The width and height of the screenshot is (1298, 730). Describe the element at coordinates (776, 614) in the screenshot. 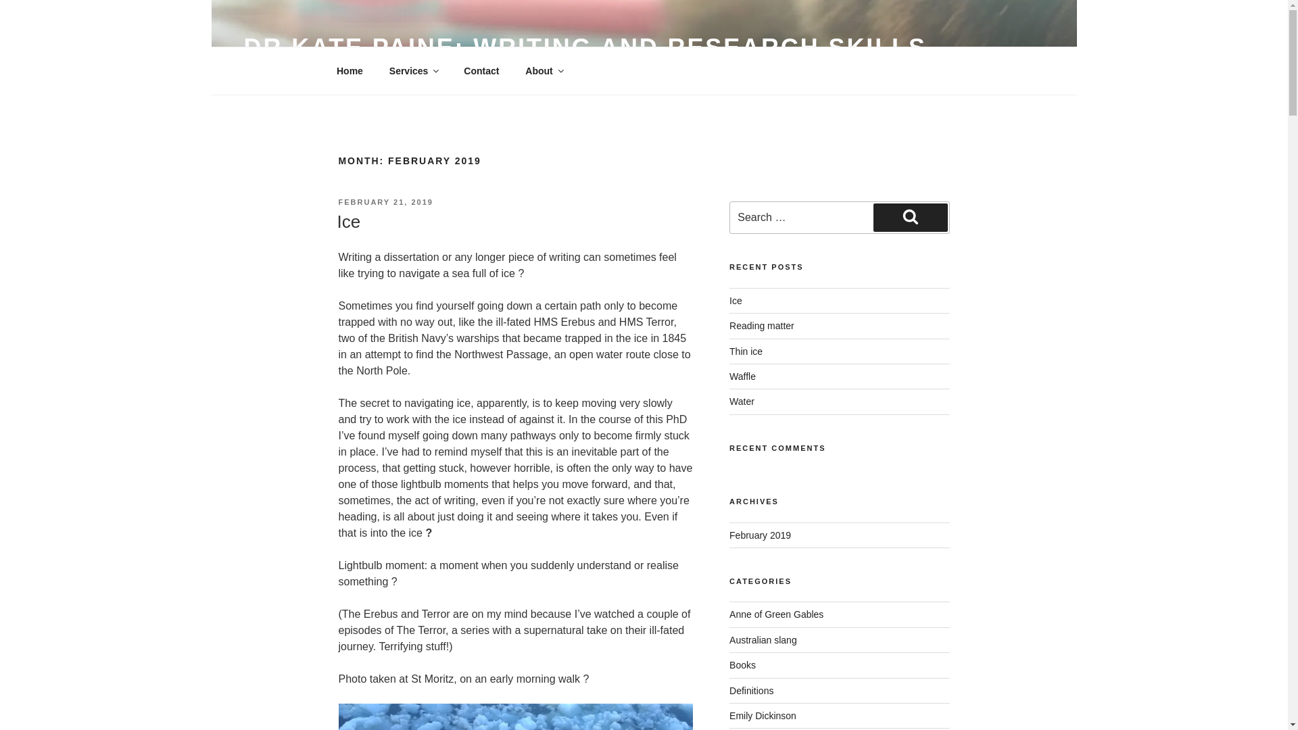

I see `Anne of Green Gables` at that location.